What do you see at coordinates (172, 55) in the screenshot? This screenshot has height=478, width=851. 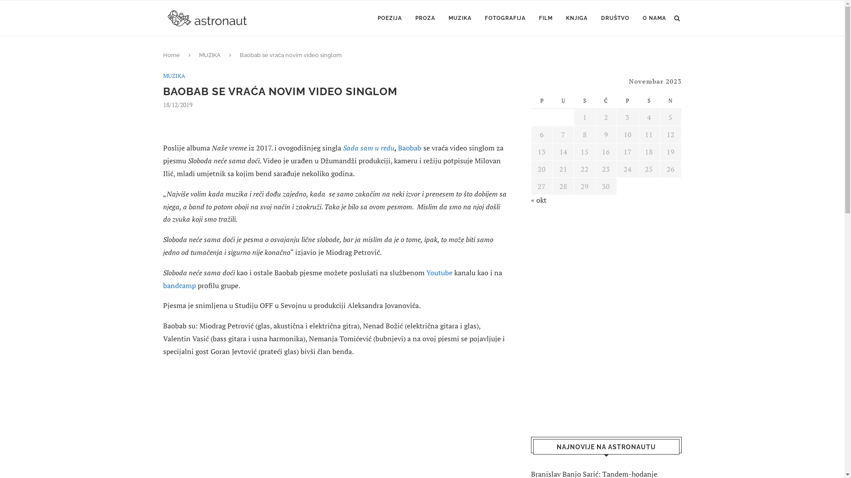 I see `Home` at bounding box center [172, 55].